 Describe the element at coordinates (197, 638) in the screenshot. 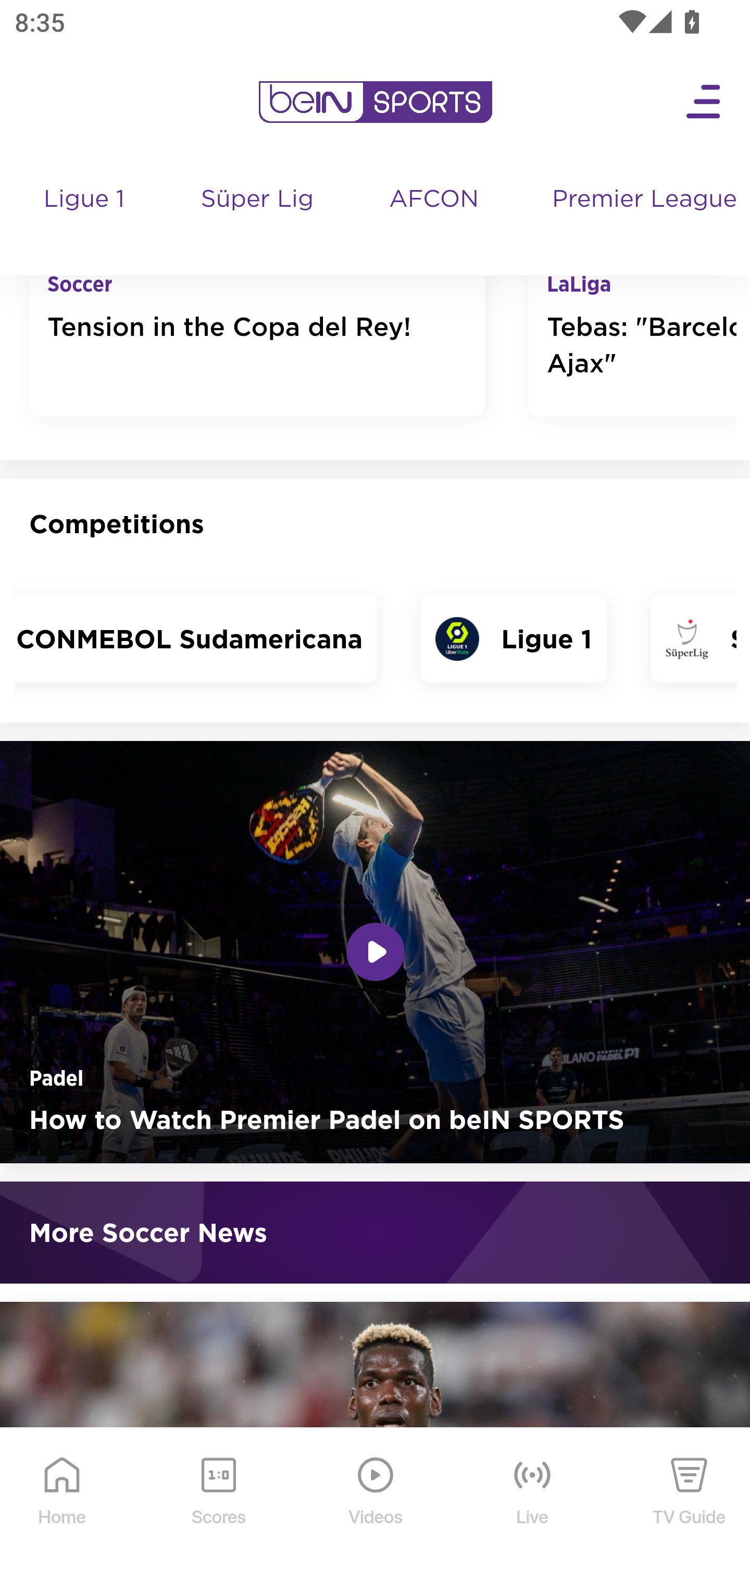

I see `CONMEBOL Sudamericana` at that location.